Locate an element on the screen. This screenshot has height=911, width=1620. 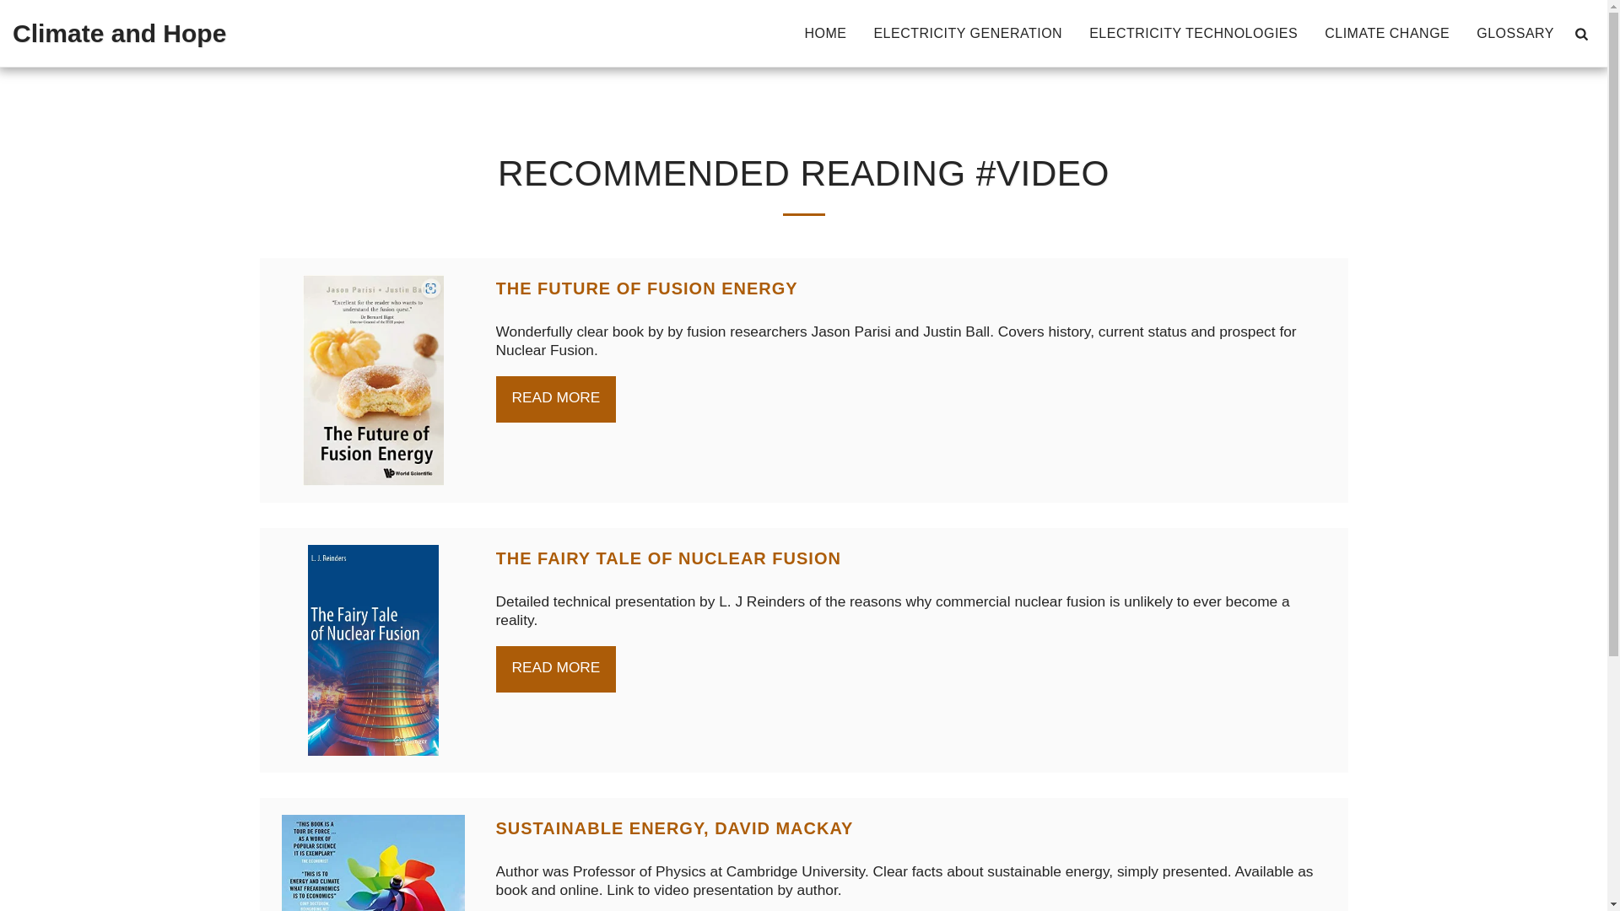
Climate and Hope is located at coordinates (120, 34).